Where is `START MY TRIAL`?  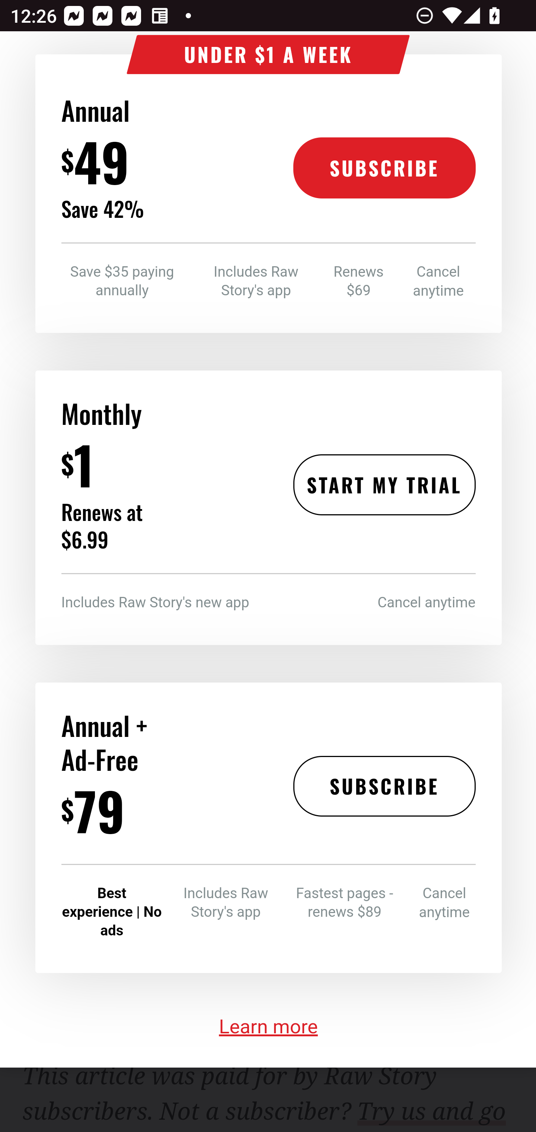
START MY TRIAL is located at coordinates (384, 486).